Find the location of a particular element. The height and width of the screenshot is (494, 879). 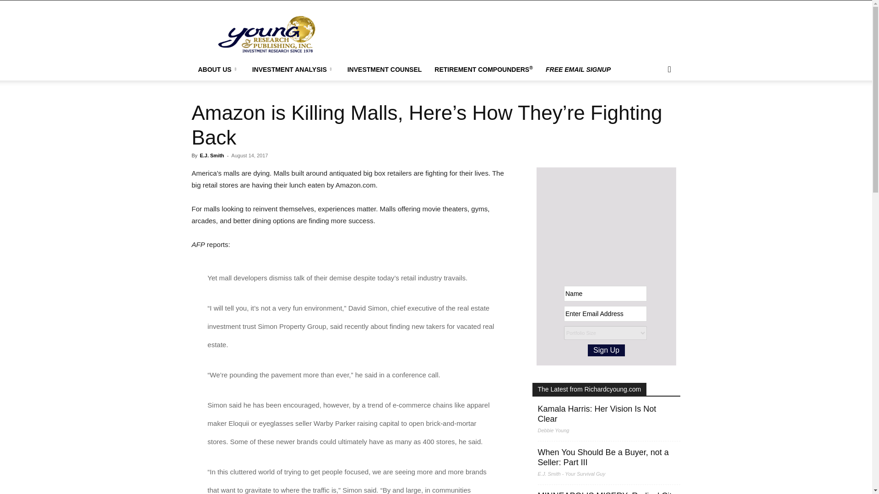

Name is located at coordinates (605, 294).